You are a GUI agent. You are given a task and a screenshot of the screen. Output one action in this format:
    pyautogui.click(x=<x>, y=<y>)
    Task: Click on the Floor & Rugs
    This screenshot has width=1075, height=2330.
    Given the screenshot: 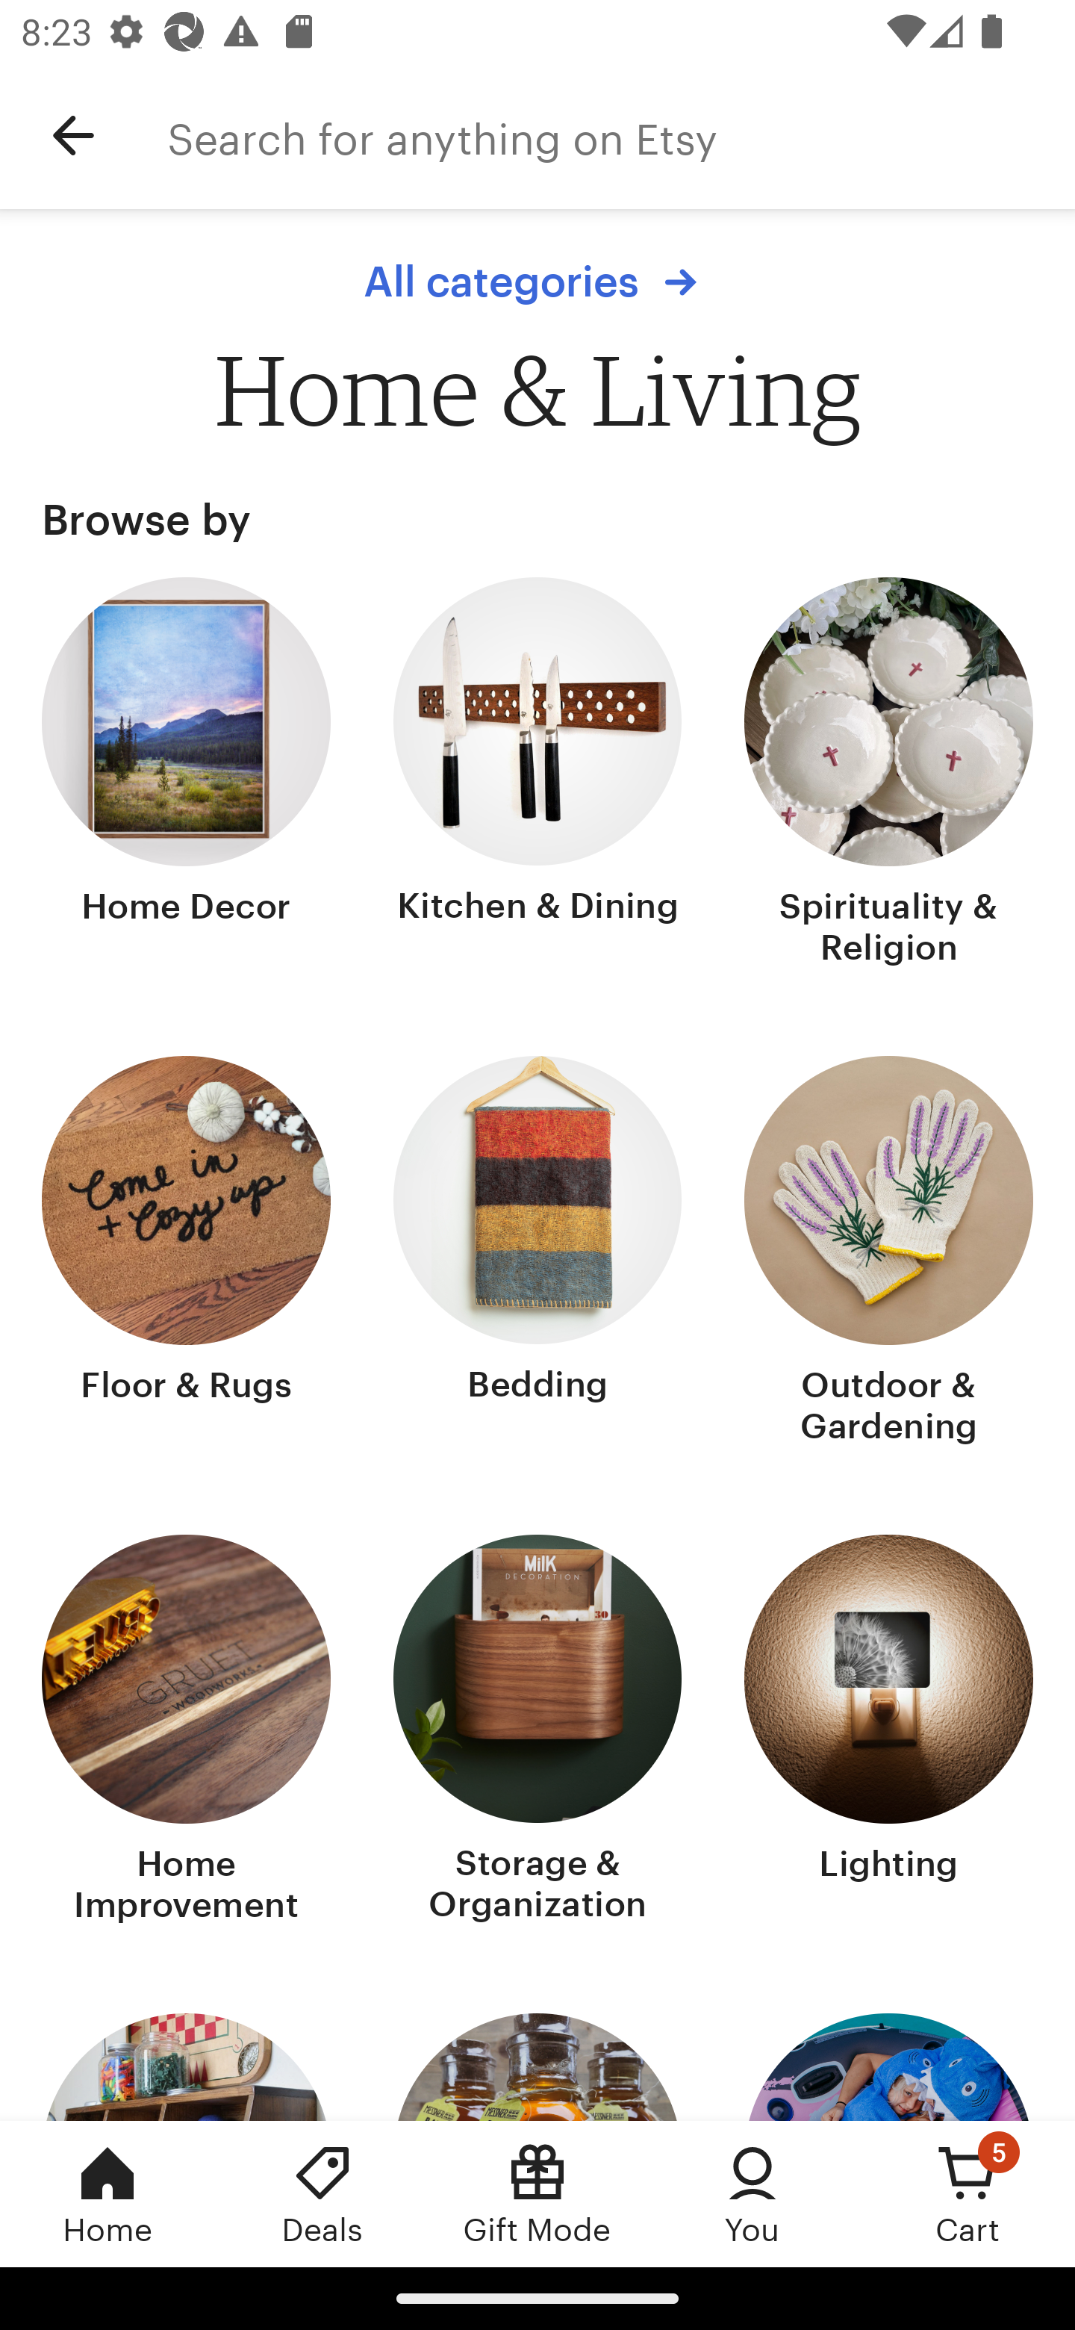 What is the action you would take?
    pyautogui.click(x=187, y=1253)
    